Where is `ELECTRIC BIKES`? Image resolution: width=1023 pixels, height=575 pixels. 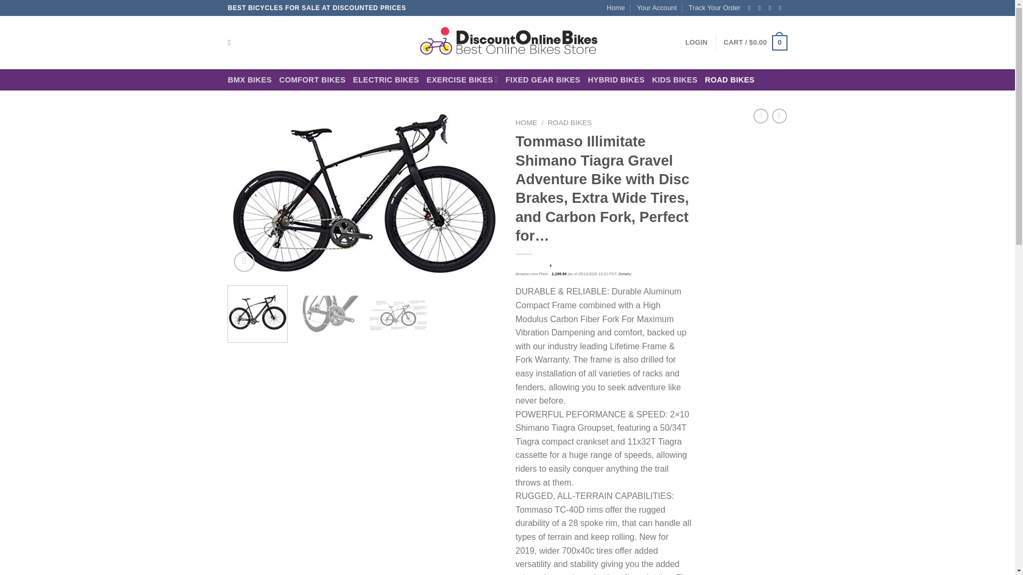
ELECTRIC BIKES is located at coordinates (386, 80).